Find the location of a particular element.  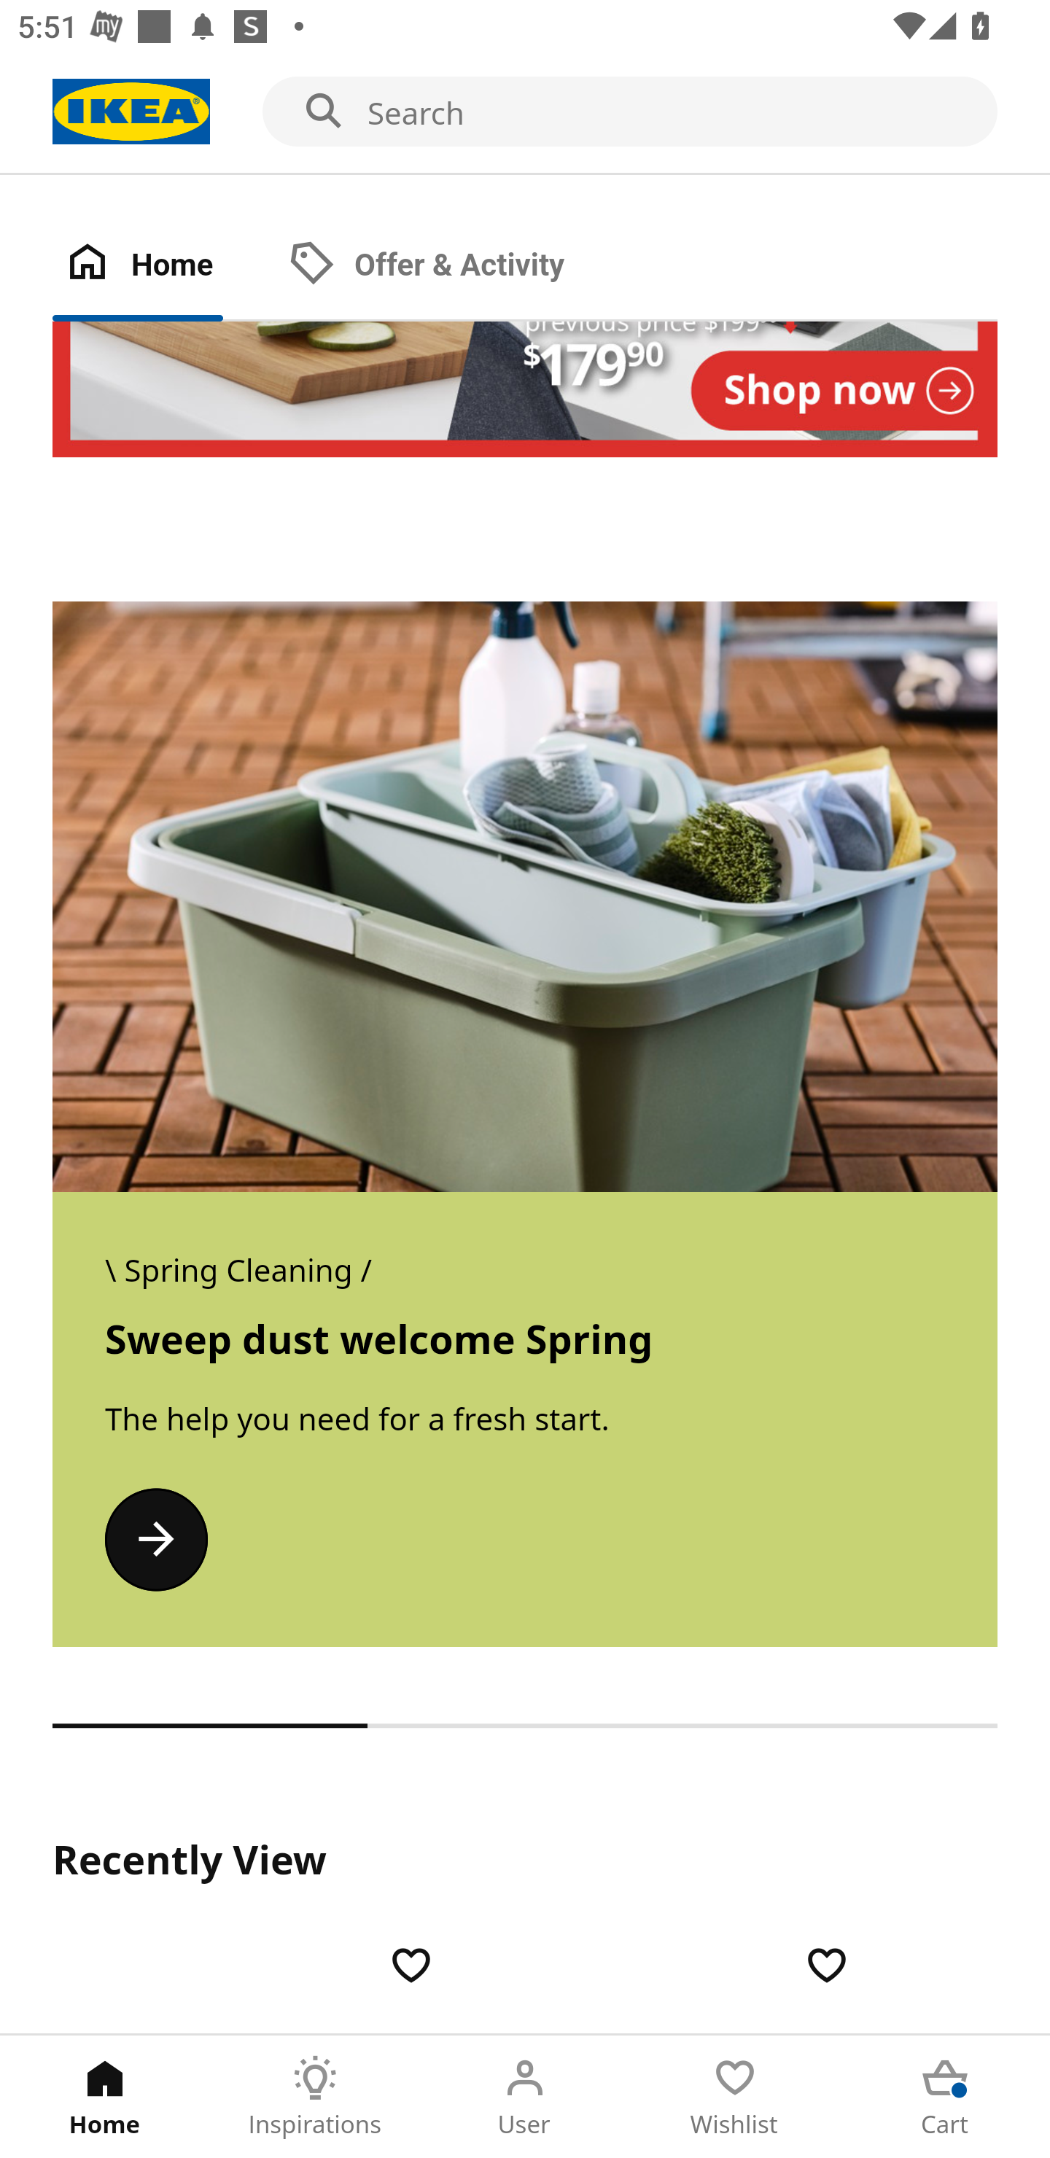

User
Tab 3 of 5 is located at coordinates (525, 2097).